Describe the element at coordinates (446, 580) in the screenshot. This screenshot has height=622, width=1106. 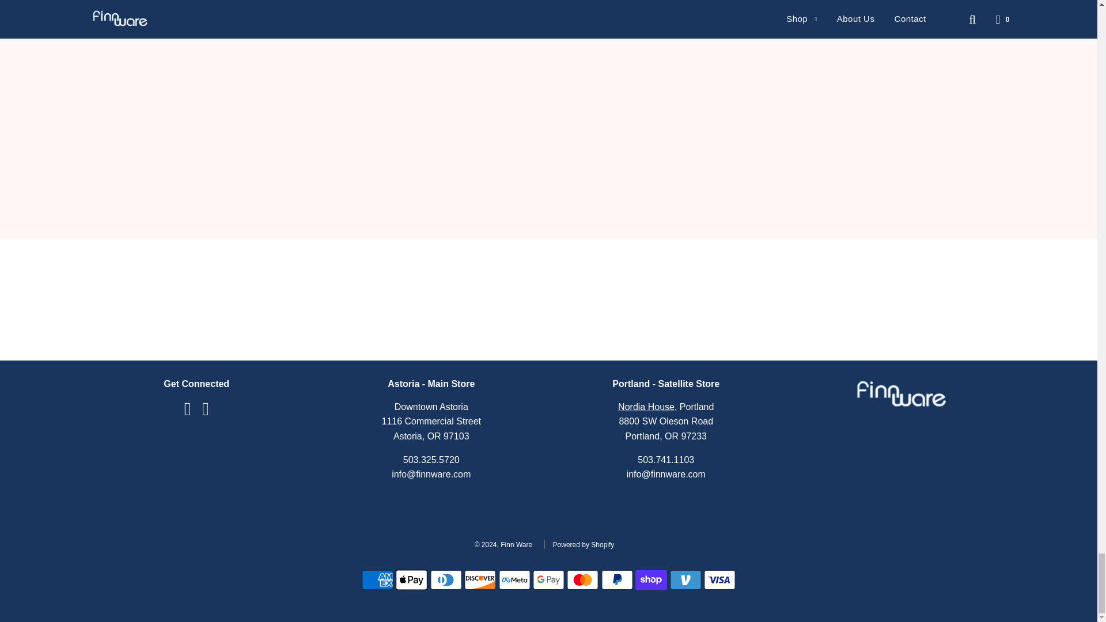
I see `Diners Club` at that location.